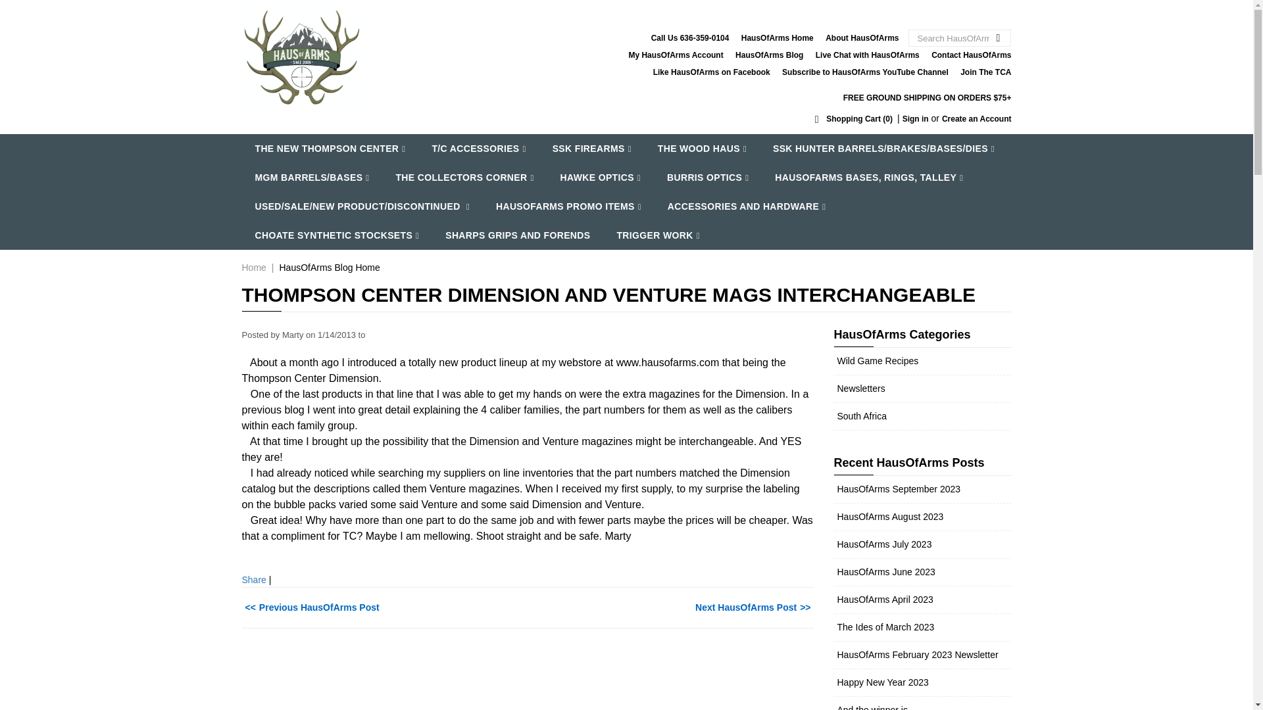  I want to click on THE NEW THOMPSON CENTER, so click(330, 149).